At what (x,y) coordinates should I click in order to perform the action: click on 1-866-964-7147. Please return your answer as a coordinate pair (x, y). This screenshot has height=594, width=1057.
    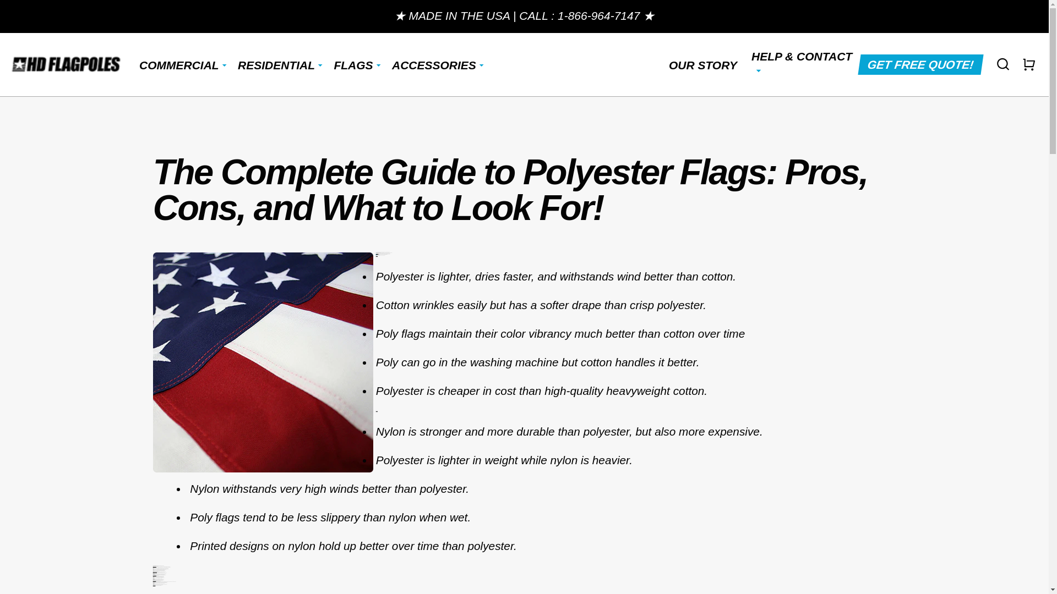
    Looking at the image, I should click on (598, 15).